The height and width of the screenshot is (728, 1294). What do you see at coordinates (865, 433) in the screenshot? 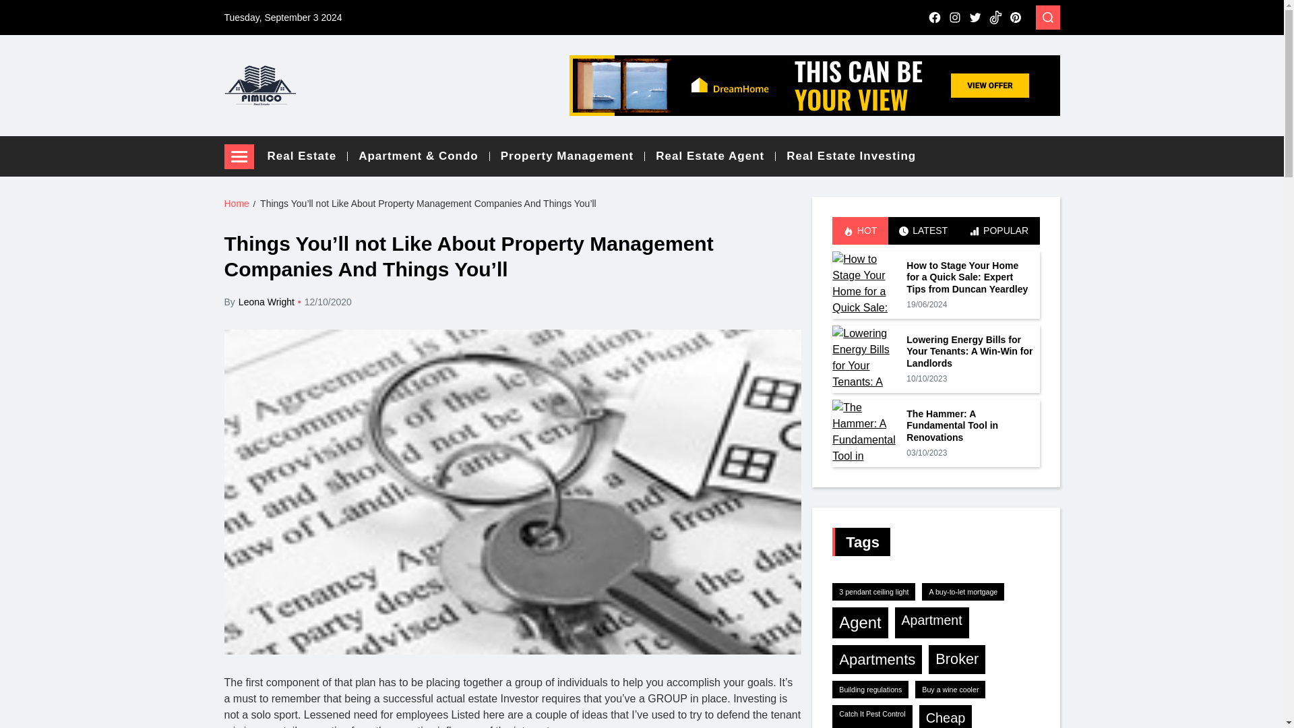
I see `The Hammer: A Fundamental Tool in Renovations` at bounding box center [865, 433].